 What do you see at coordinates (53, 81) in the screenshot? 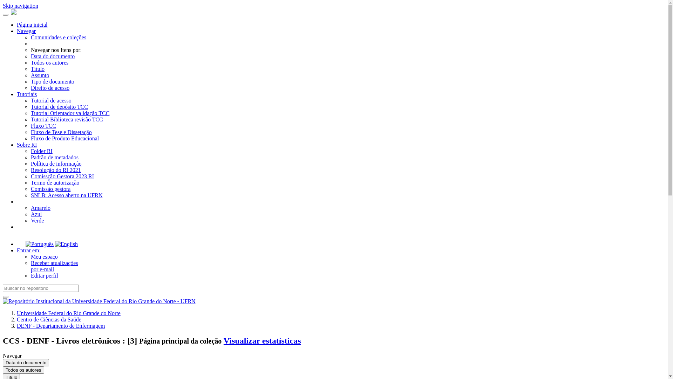
I see `Tipo de documento` at bounding box center [53, 81].